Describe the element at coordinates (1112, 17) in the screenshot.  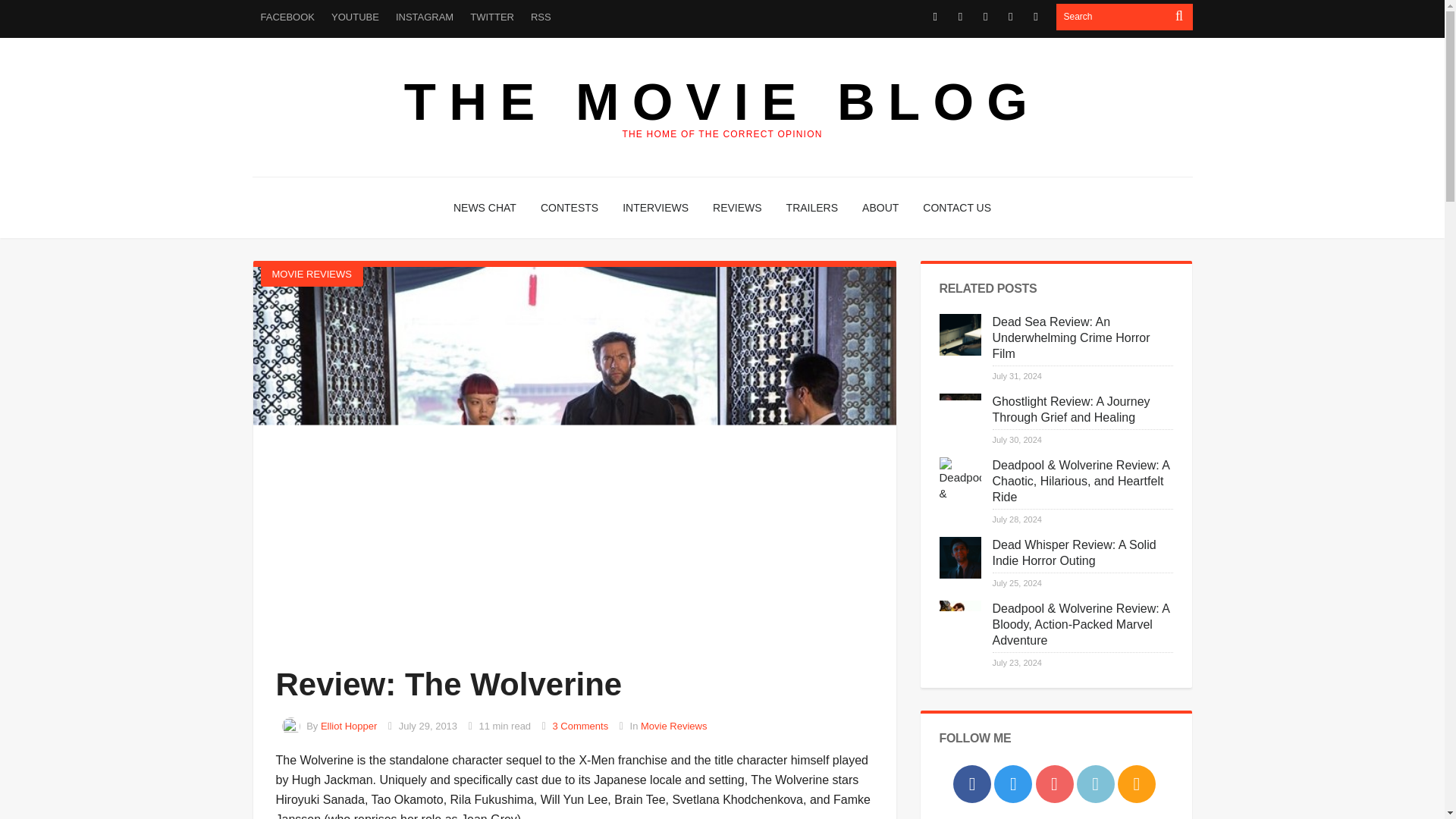
I see `Search` at that location.